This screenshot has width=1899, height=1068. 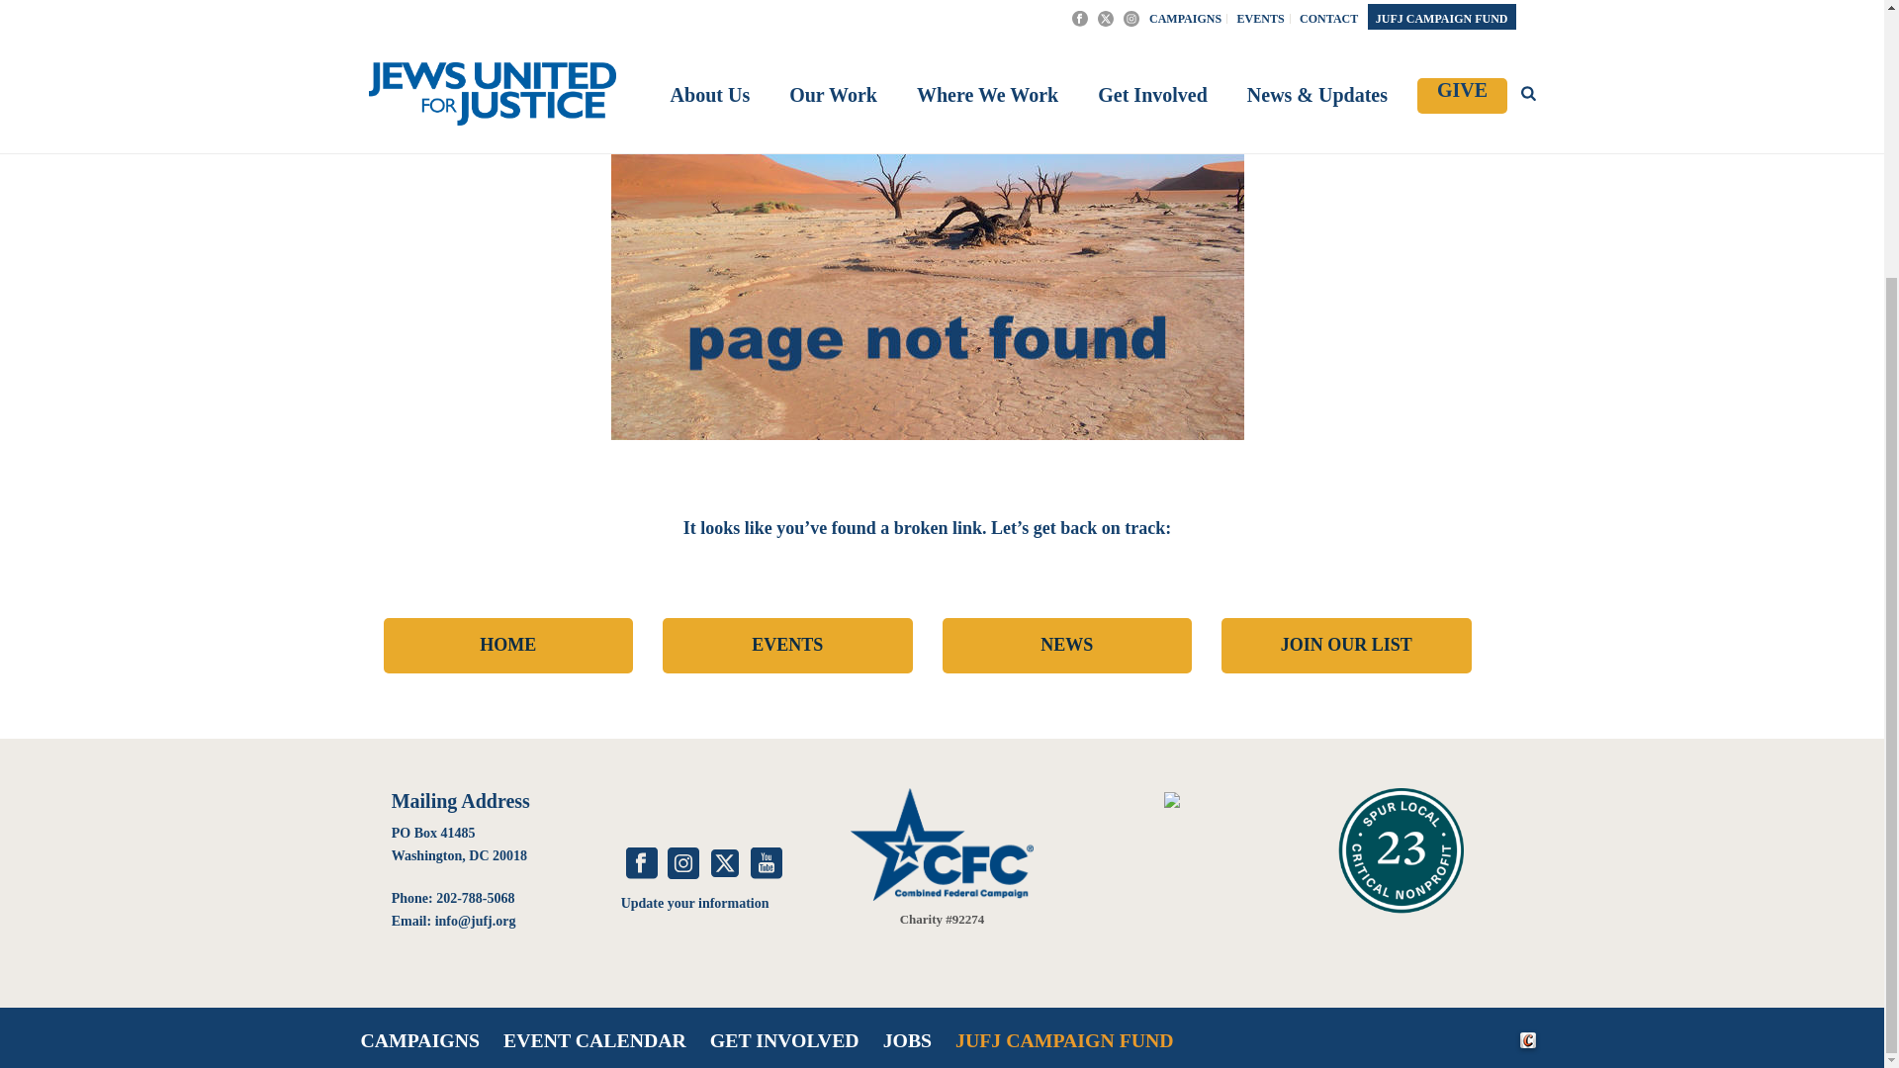 I want to click on EVENTS, so click(x=787, y=646).